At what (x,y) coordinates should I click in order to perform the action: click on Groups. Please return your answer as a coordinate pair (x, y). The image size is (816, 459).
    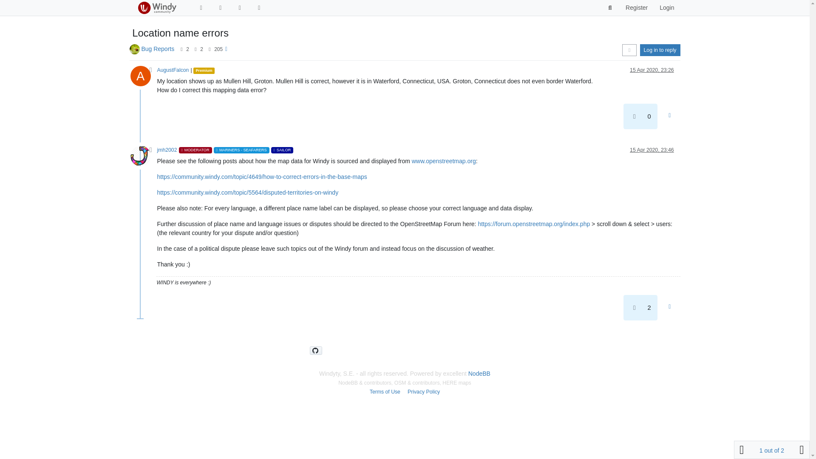
    Looking at the image, I should click on (240, 8).